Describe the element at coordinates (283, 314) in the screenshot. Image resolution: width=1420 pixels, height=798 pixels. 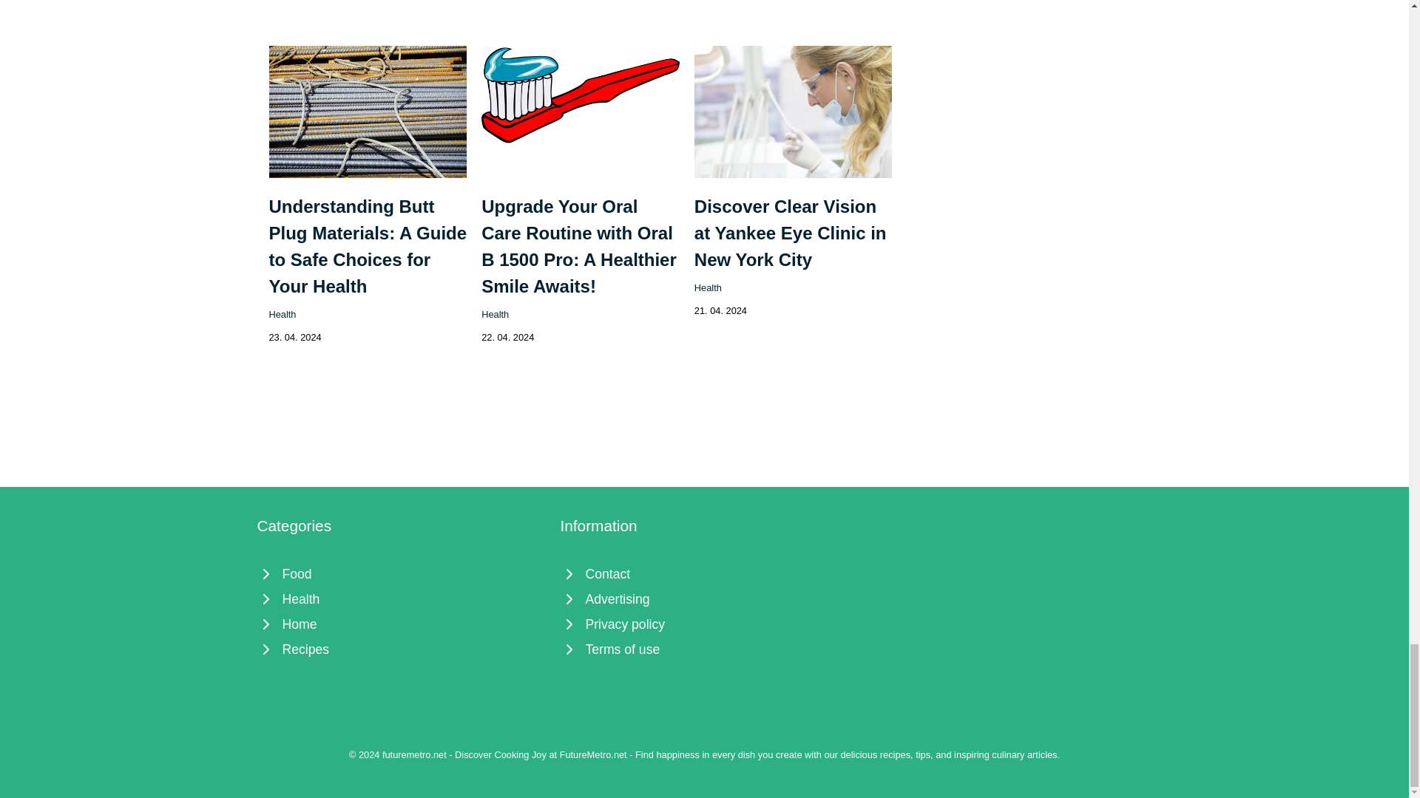
I see `Health` at that location.